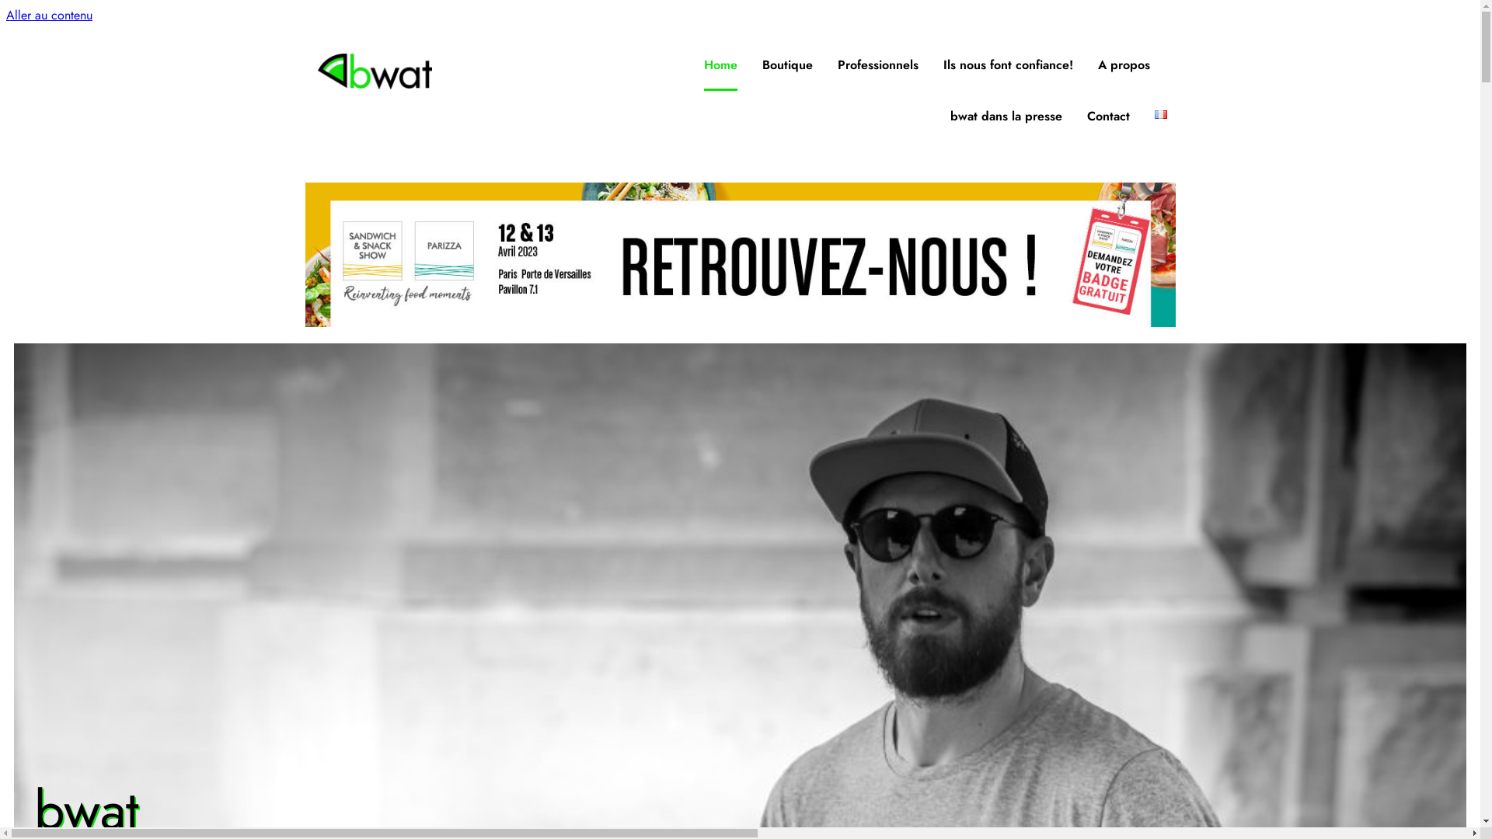 The height and width of the screenshot is (839, 1492). What do you see at coordinates (1009, 65) in the screenshot?
I see `Ils nous font confiance!` at bounding box center [1009, 65].